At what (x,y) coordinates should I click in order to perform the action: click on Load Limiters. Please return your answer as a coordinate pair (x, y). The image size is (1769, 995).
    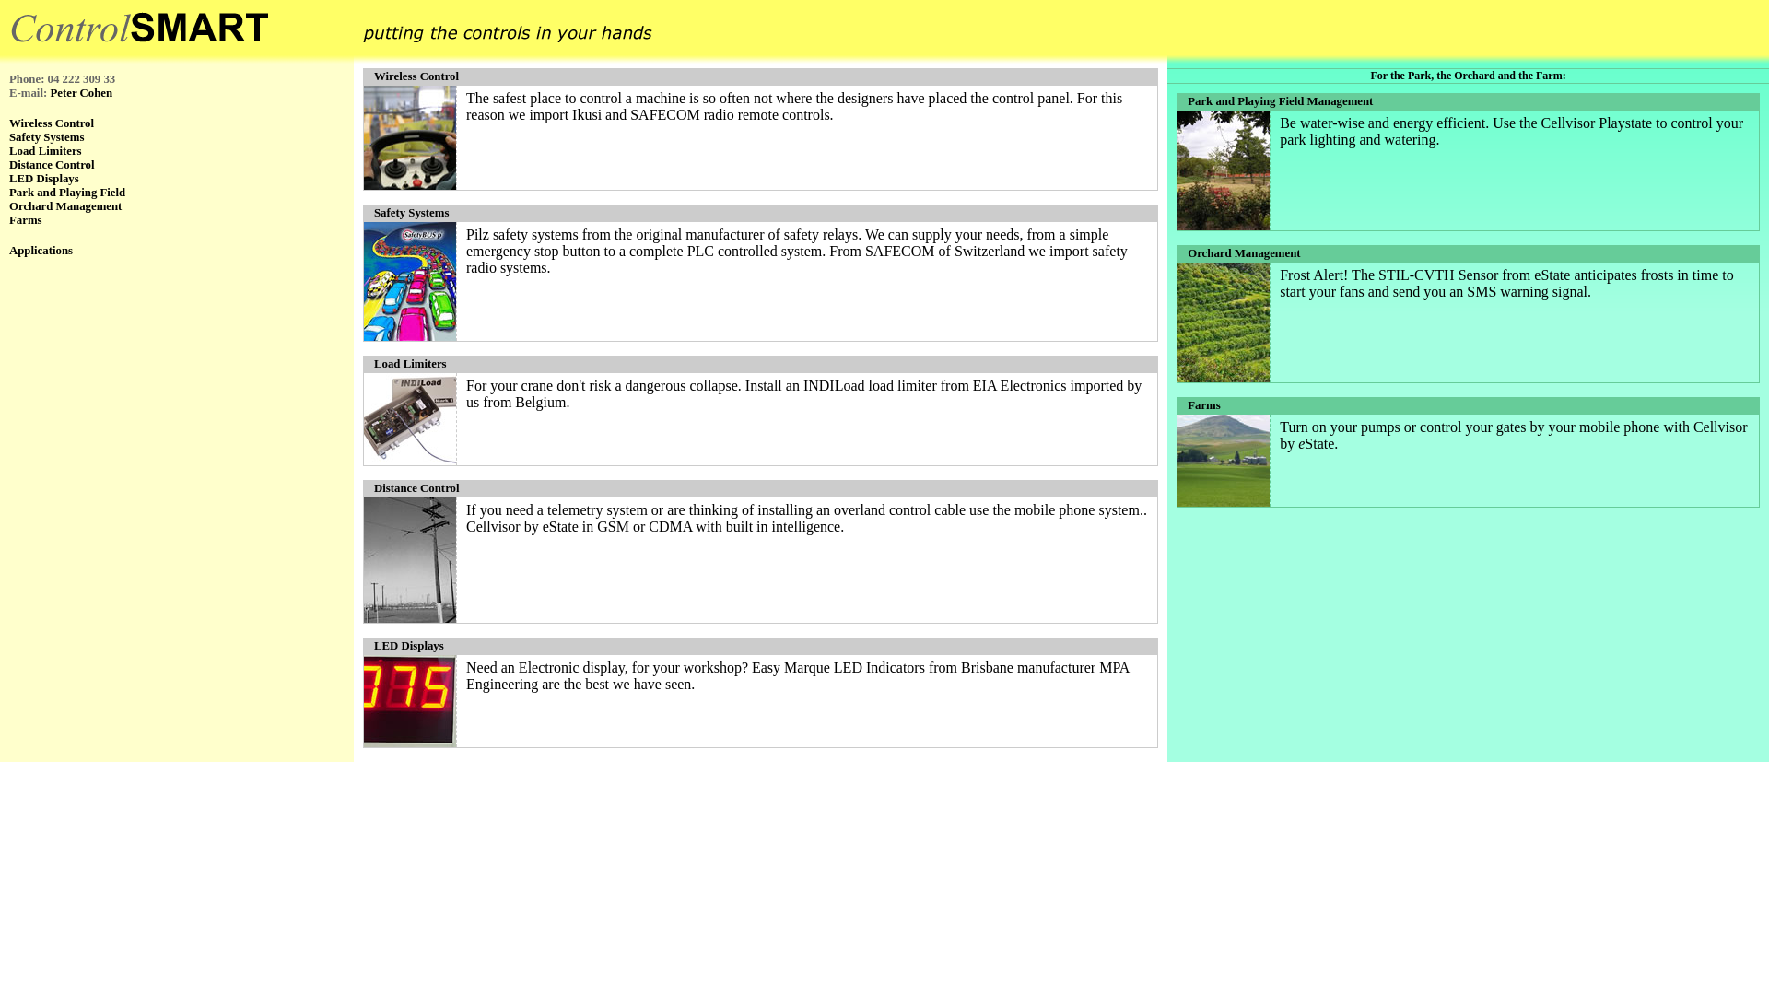
    Looking at the image, I should click on (177, 151).